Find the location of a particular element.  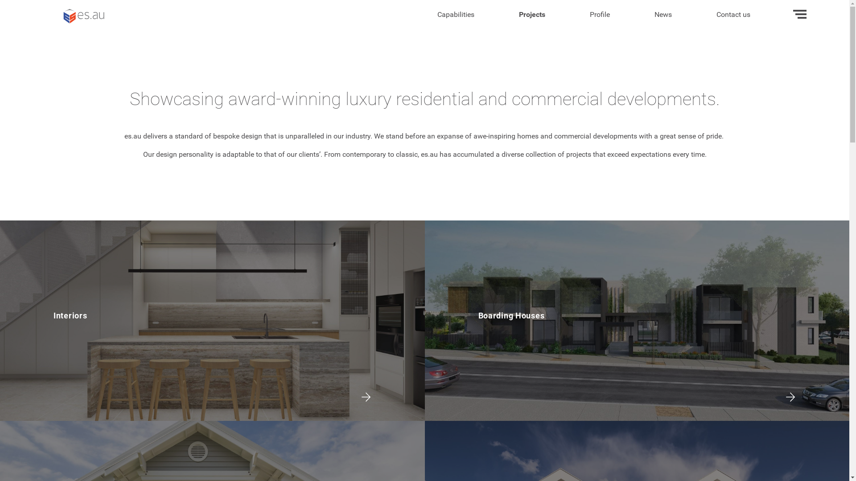

Projects is located at coordinates (532, 14).